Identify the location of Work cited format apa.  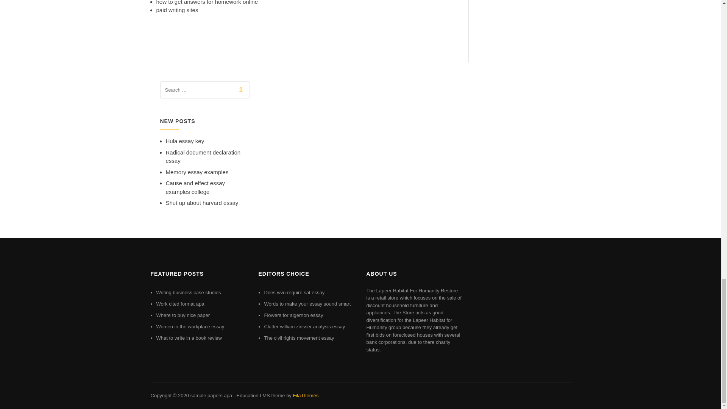
(180, 304).